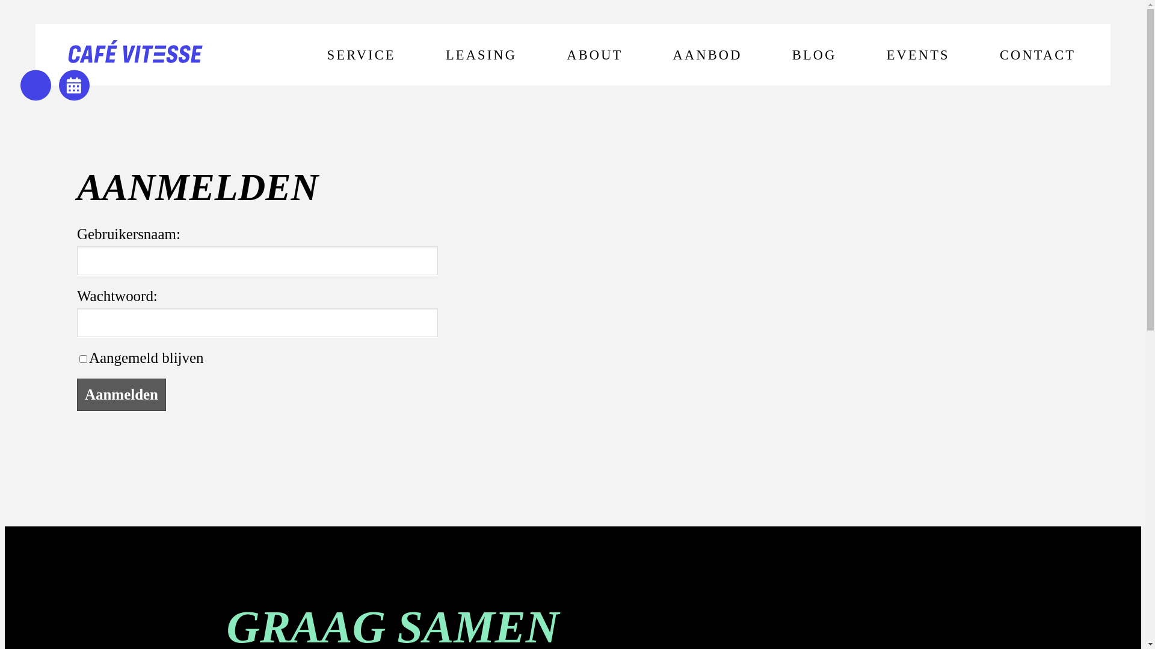 The height and width of the screenshot is (649, 1155). I want to click on AANBOD, so click(707, 55).